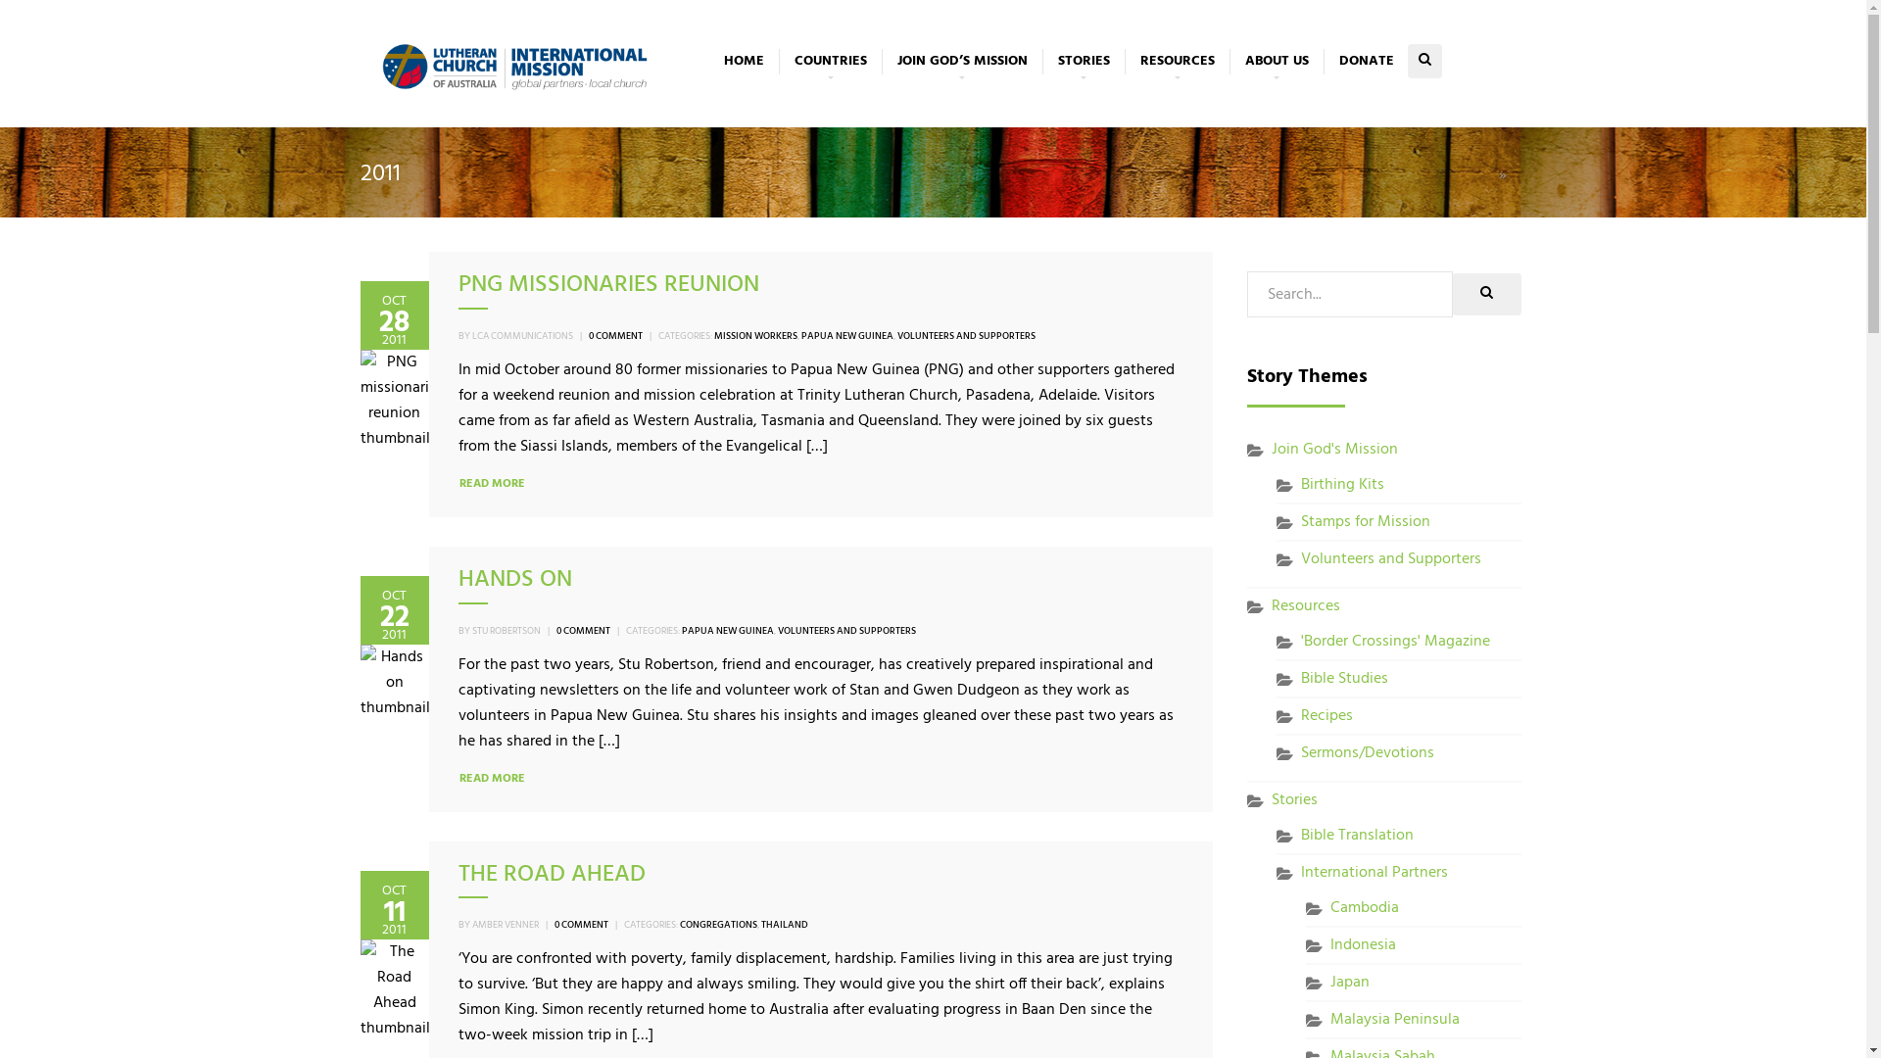  Describe the element at coordinates (492, 485) in the screenshot. I see `READ MORE` at that location.